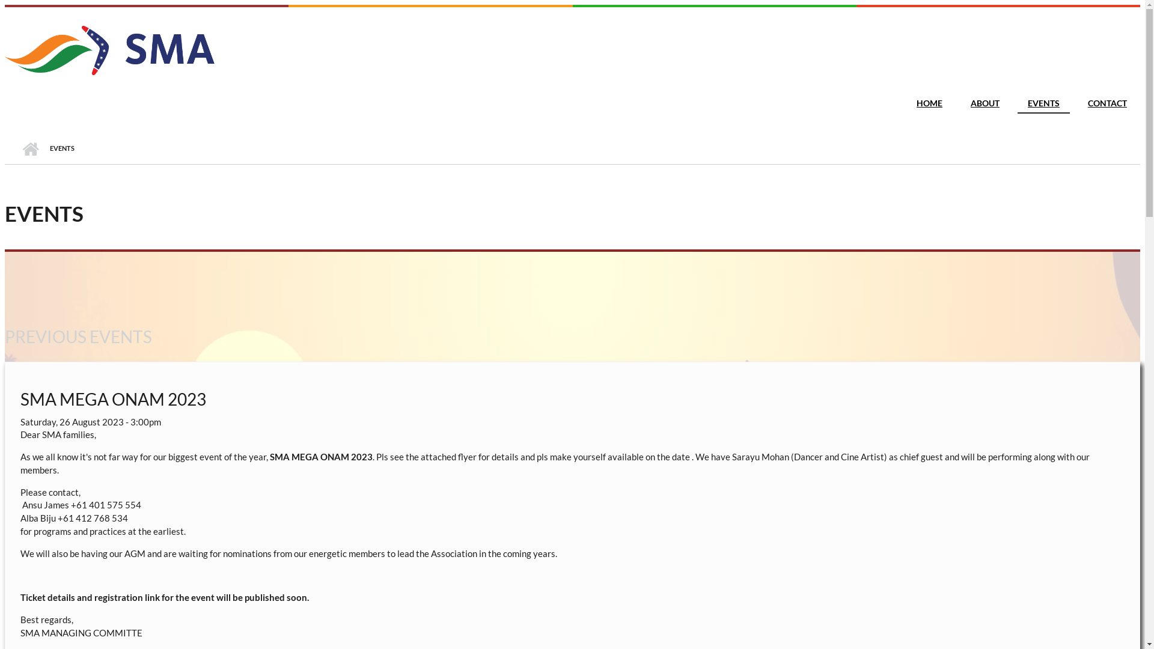 The image size is (1154, 649). What do you see at coordinates (1107, 103) in the screenshot?
I see `CONTACT` at bounding box center [1107, 103].